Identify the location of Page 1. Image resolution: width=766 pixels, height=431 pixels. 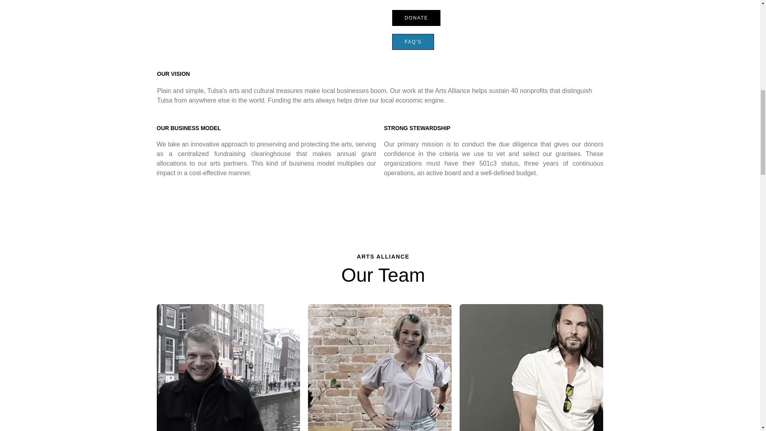
(382, 87).